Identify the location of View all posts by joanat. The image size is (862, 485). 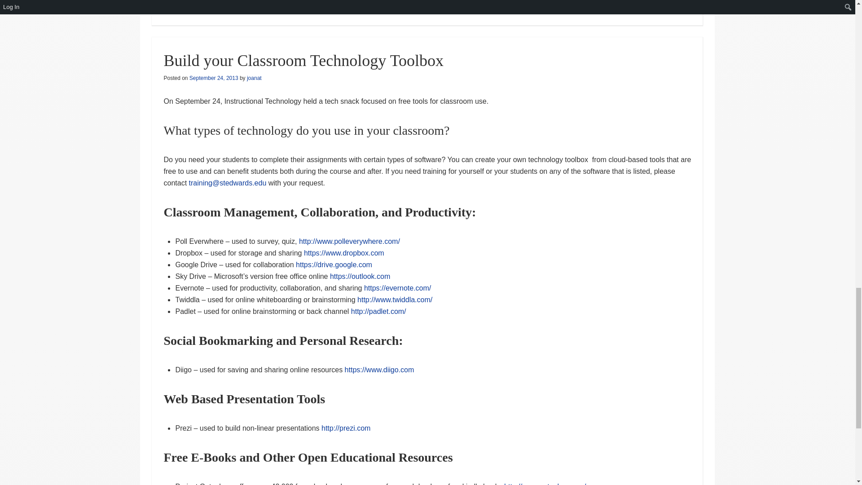
(254, 78).